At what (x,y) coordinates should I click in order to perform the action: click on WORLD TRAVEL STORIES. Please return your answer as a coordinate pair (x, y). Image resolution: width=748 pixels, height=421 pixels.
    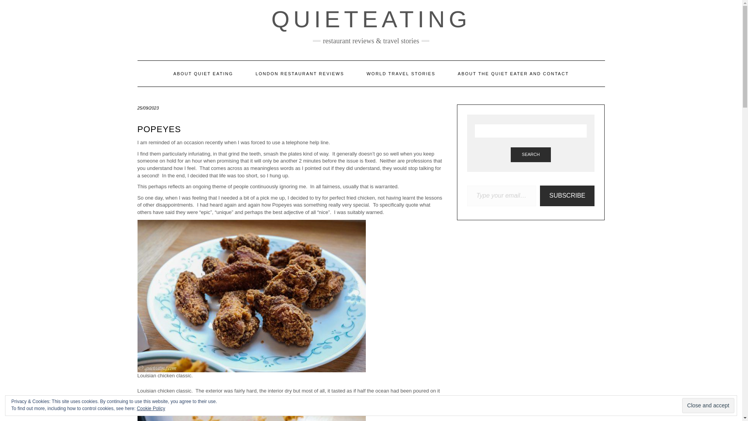
    Looking at the image, I should click on (400, 73).